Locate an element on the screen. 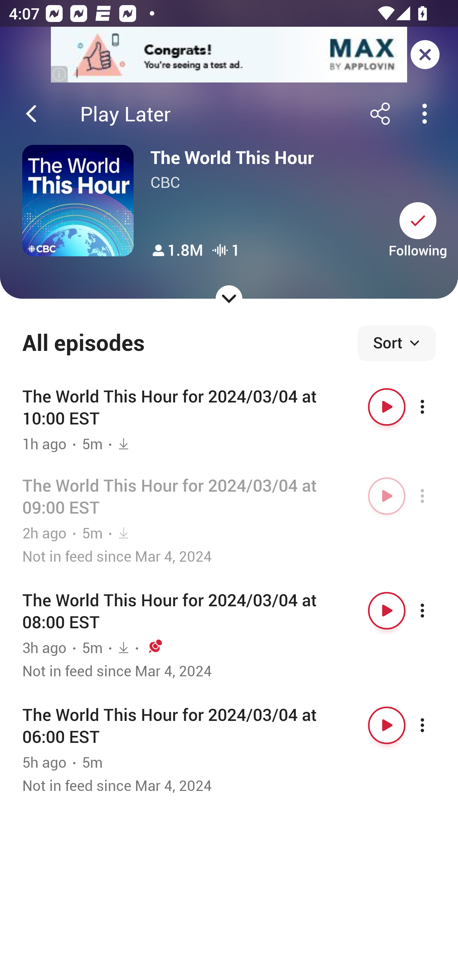  Play button is located at coordinates (387, 407).